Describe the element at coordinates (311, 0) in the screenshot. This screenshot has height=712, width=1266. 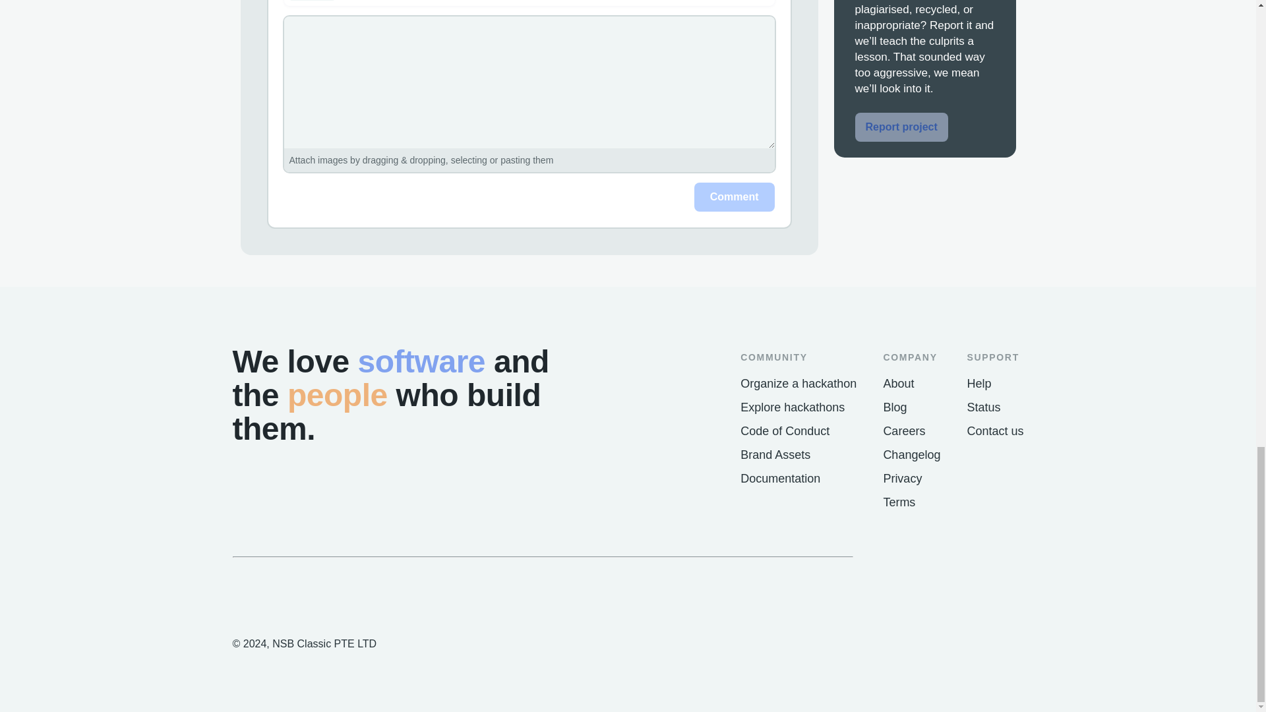
I see `WRITE` at that location.